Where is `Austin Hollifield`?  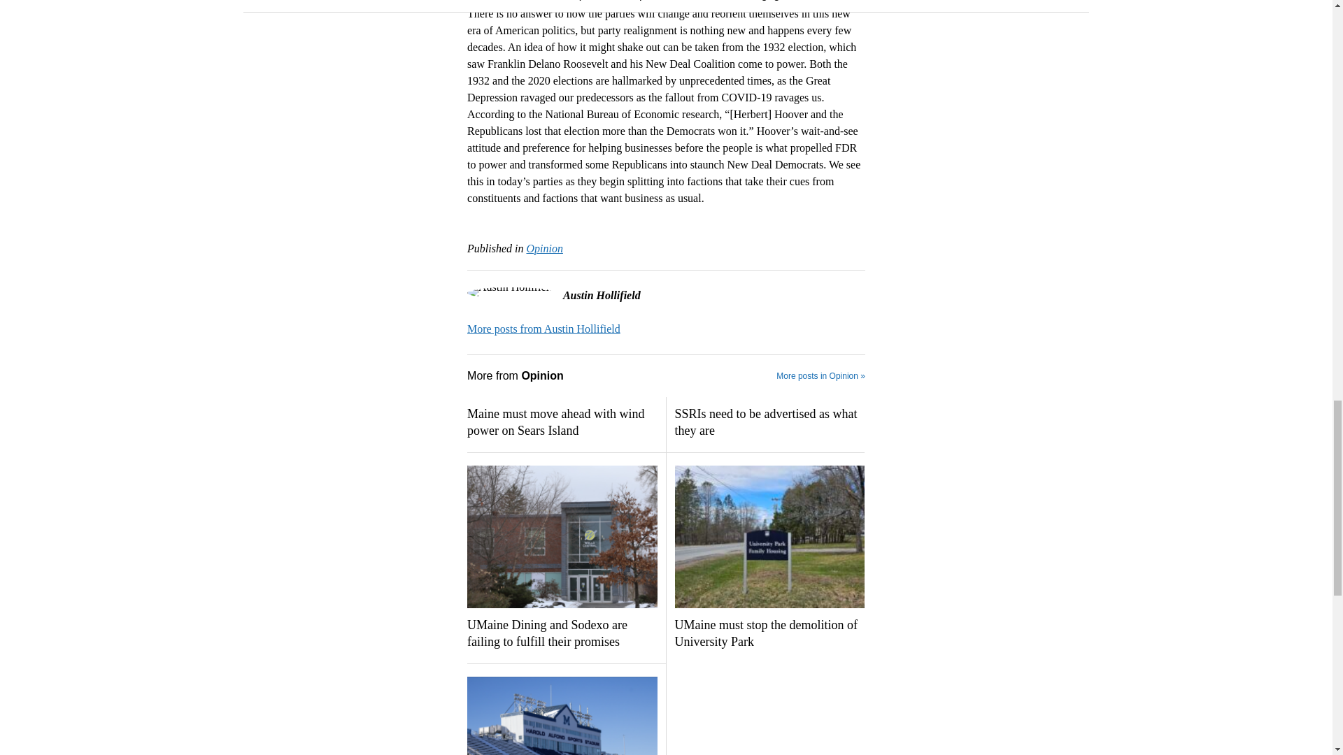
Austin Hollifield is located at coordinates (544, 329).